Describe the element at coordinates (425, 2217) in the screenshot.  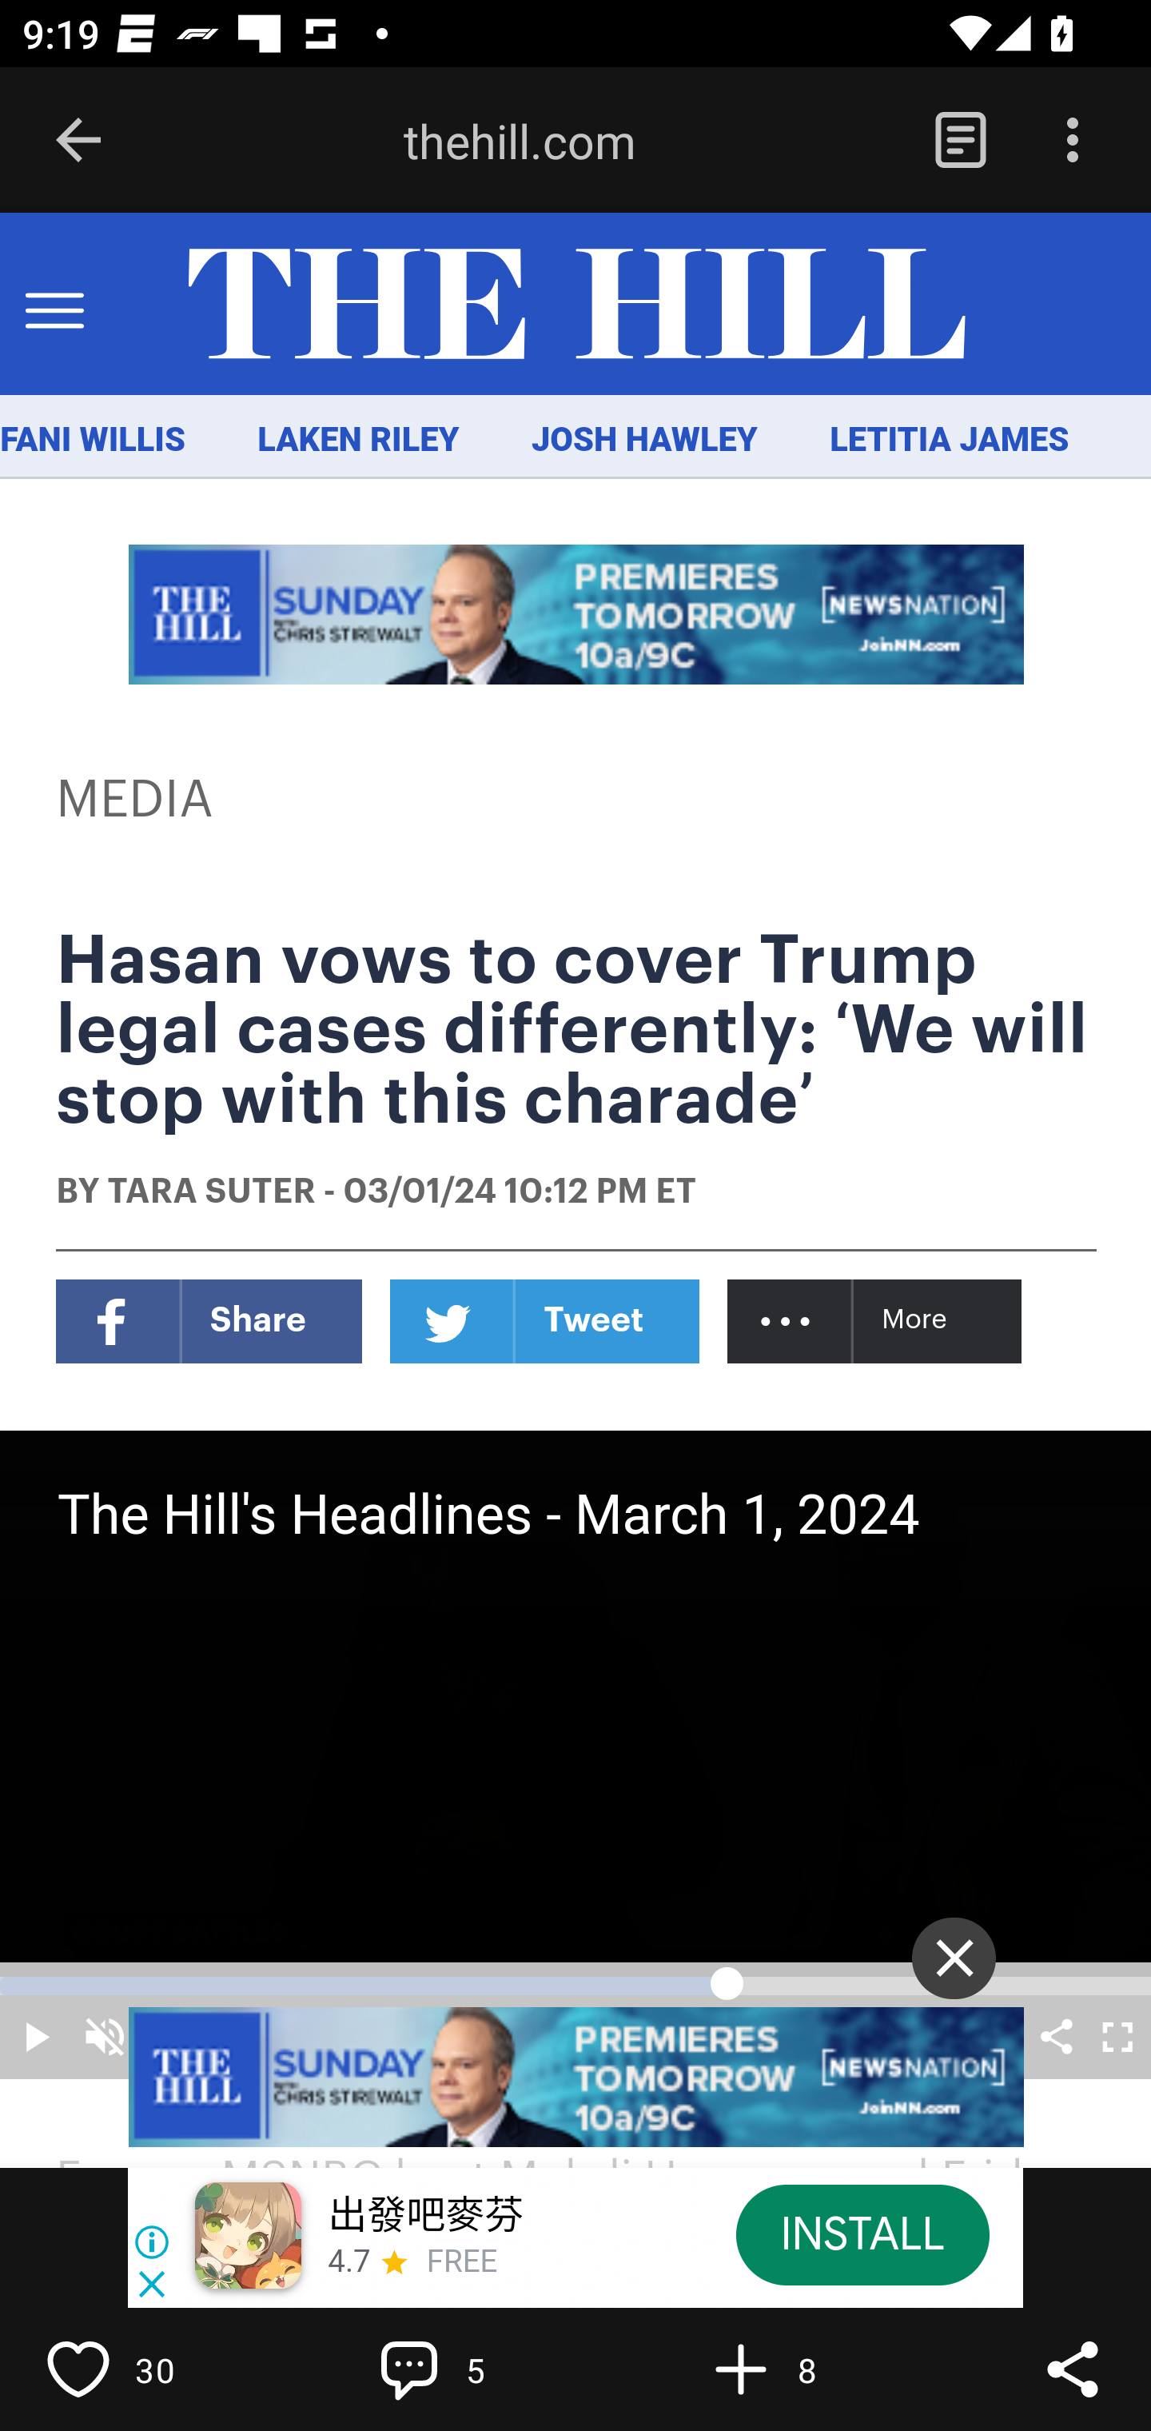
I see `出發吧麥芬` at that location.